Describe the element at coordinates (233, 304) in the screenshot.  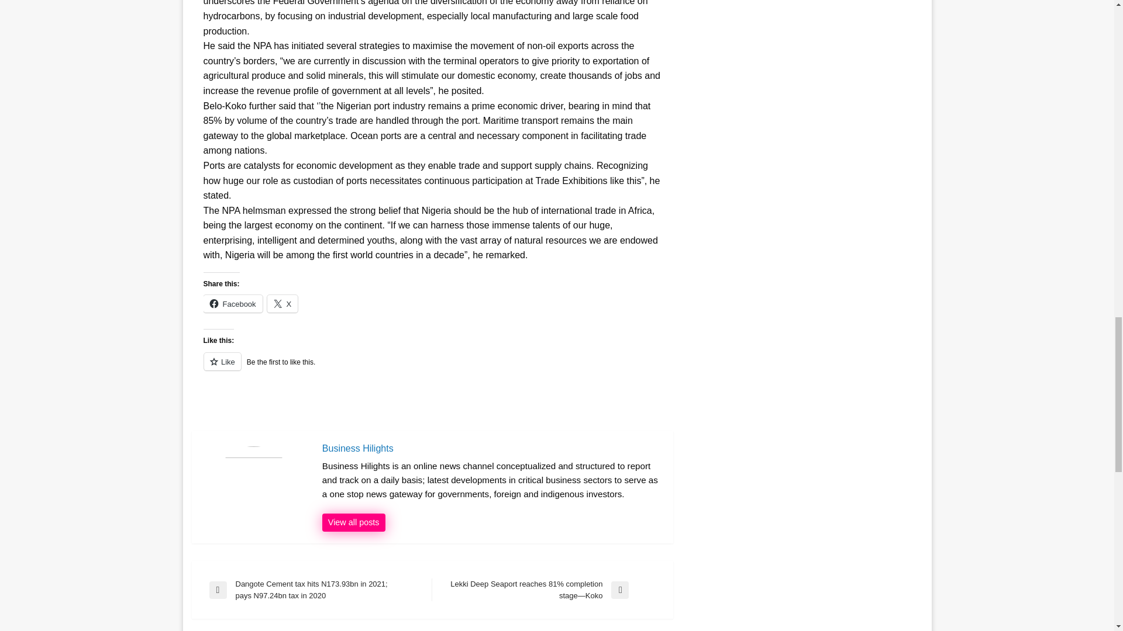
I see `Facebook` at that location.